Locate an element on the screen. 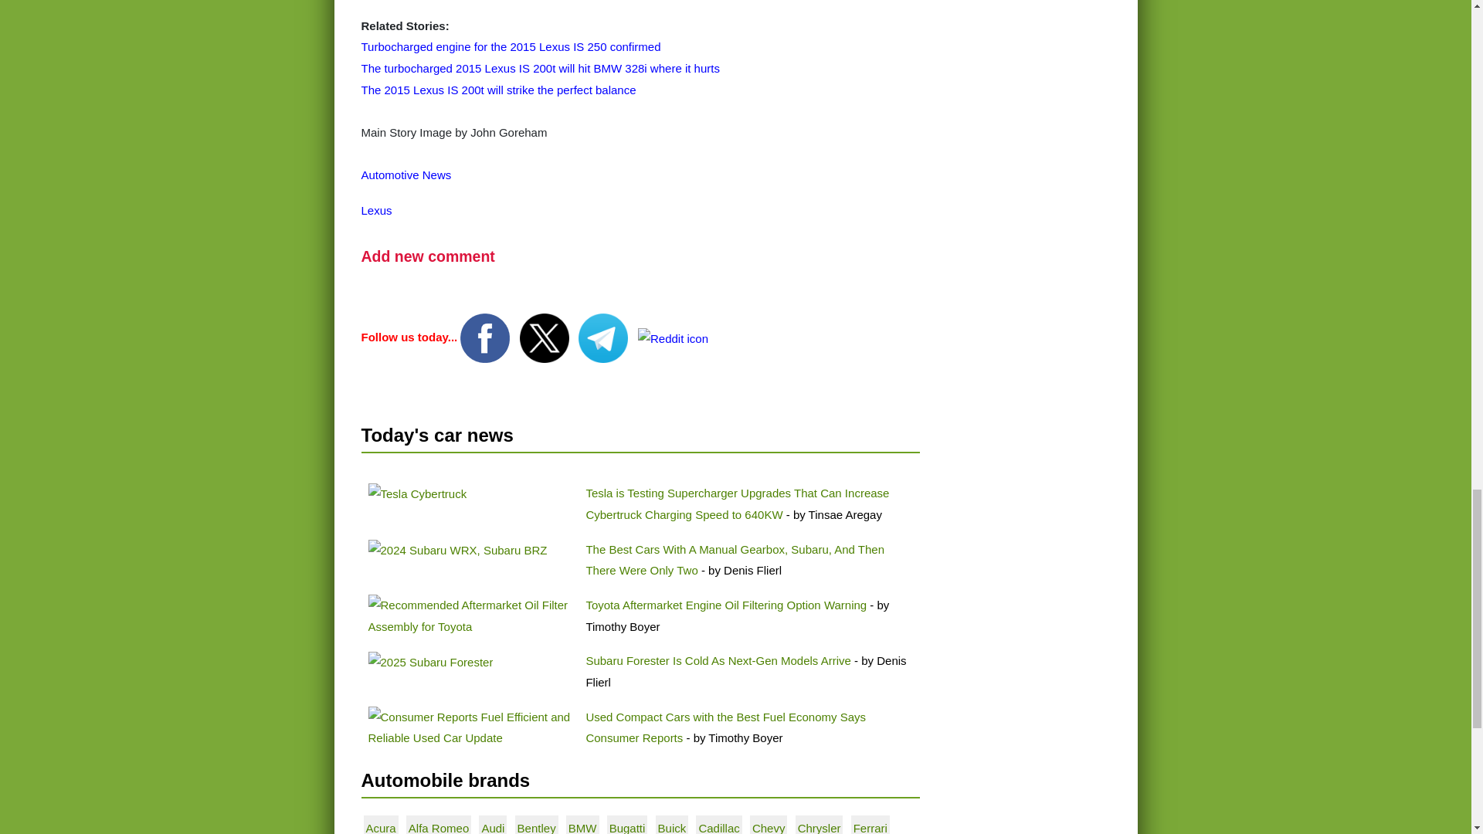 Image resolution: width=1483 pixels, height=834 pixels. 2024 Subaru WRX and Subaru BRZ at the track is located at coordinates (457, 550).